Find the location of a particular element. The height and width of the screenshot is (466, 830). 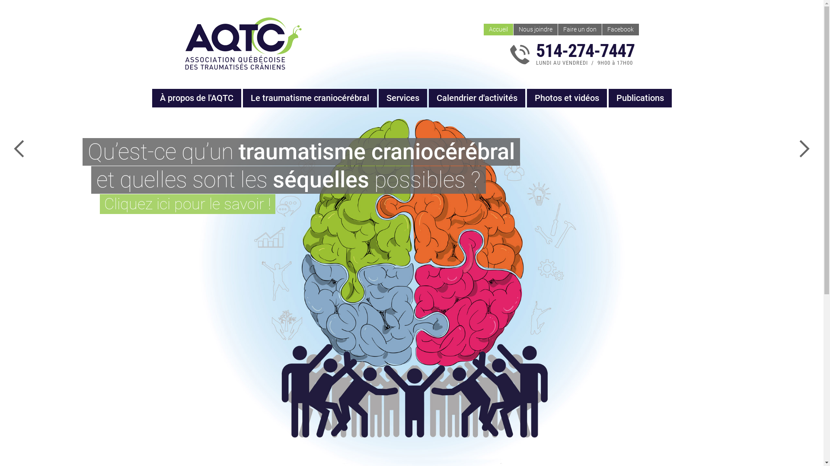

Nous joindre is located at coordinates (536, 29).